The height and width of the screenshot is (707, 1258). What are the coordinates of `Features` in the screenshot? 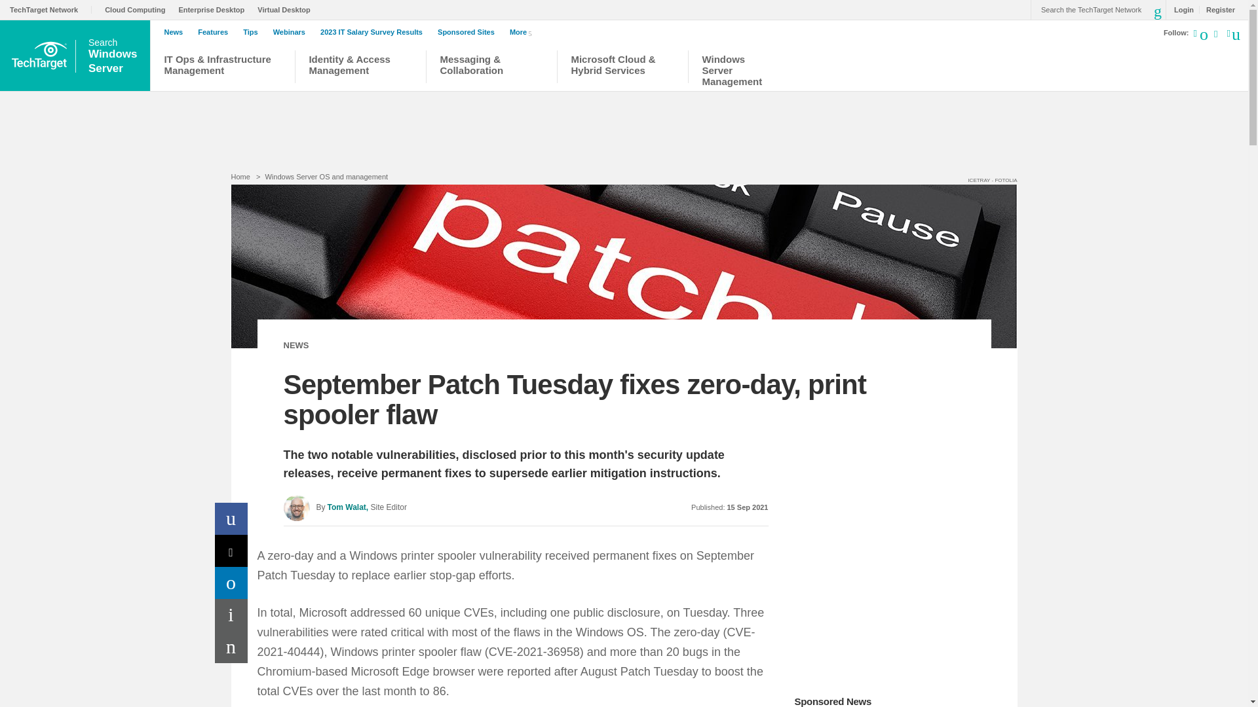 It's located at (216, 32).